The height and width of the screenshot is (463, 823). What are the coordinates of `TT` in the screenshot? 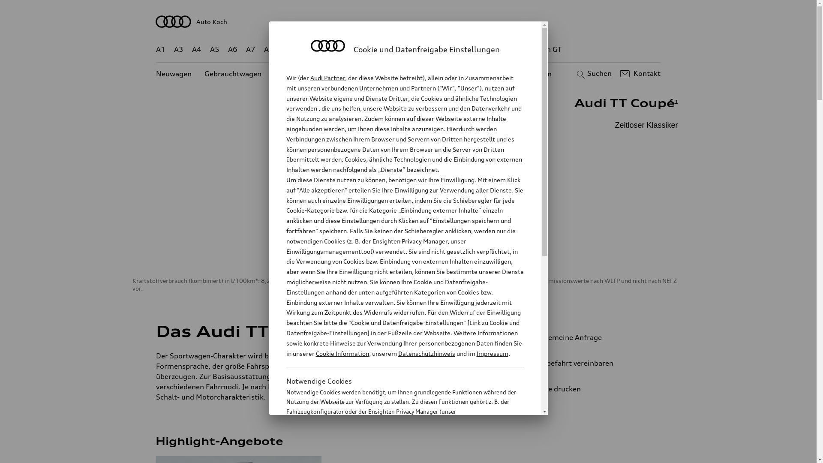 It's located at (461, 50).